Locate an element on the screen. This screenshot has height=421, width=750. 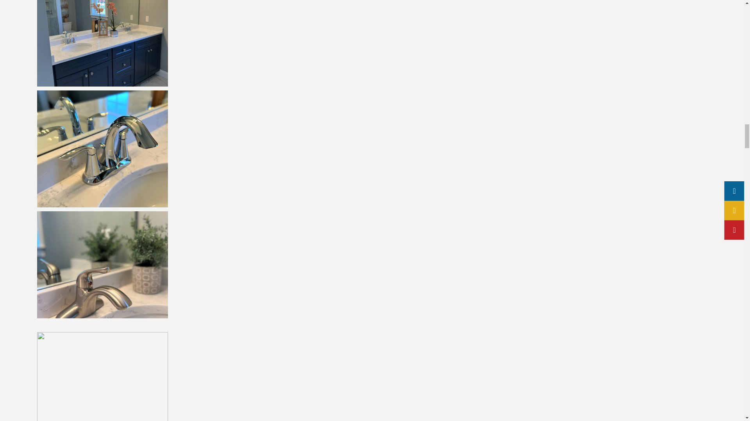
Bathroom faucet is located at coordinates (102, 43).